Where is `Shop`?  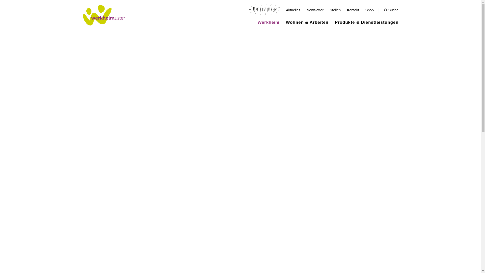
Shop is located at coordinates (369, 10).